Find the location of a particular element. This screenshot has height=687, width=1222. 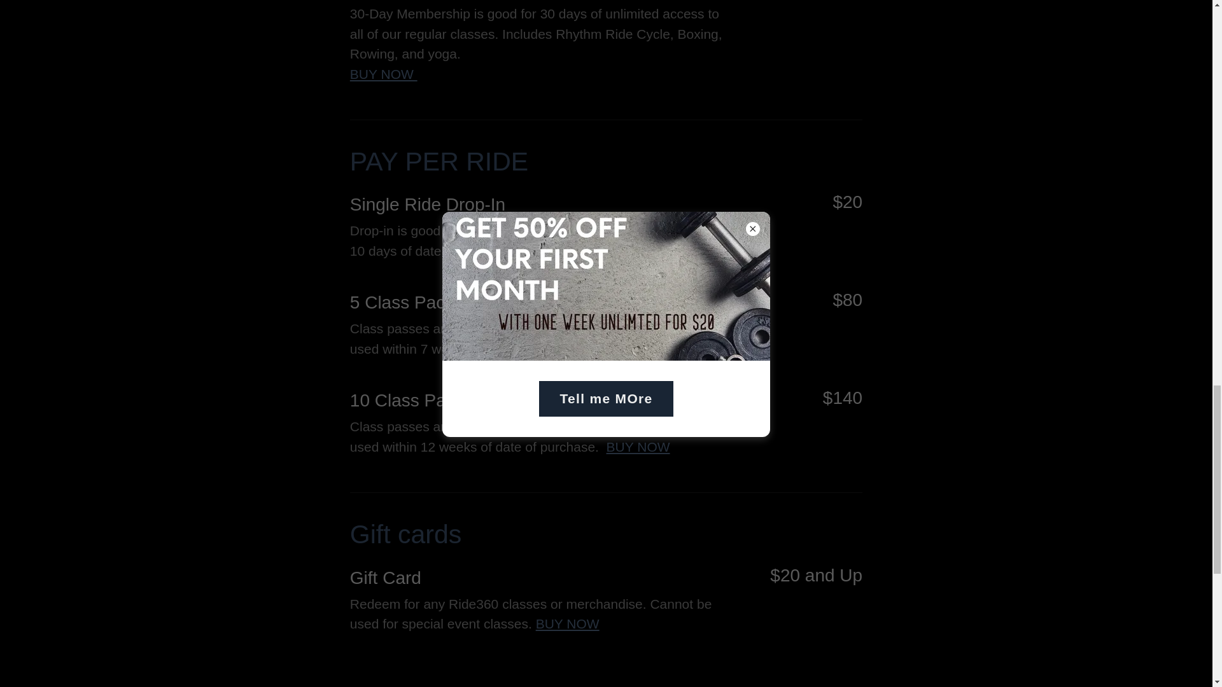

BUY NOW is located at coordinates (568, 623).